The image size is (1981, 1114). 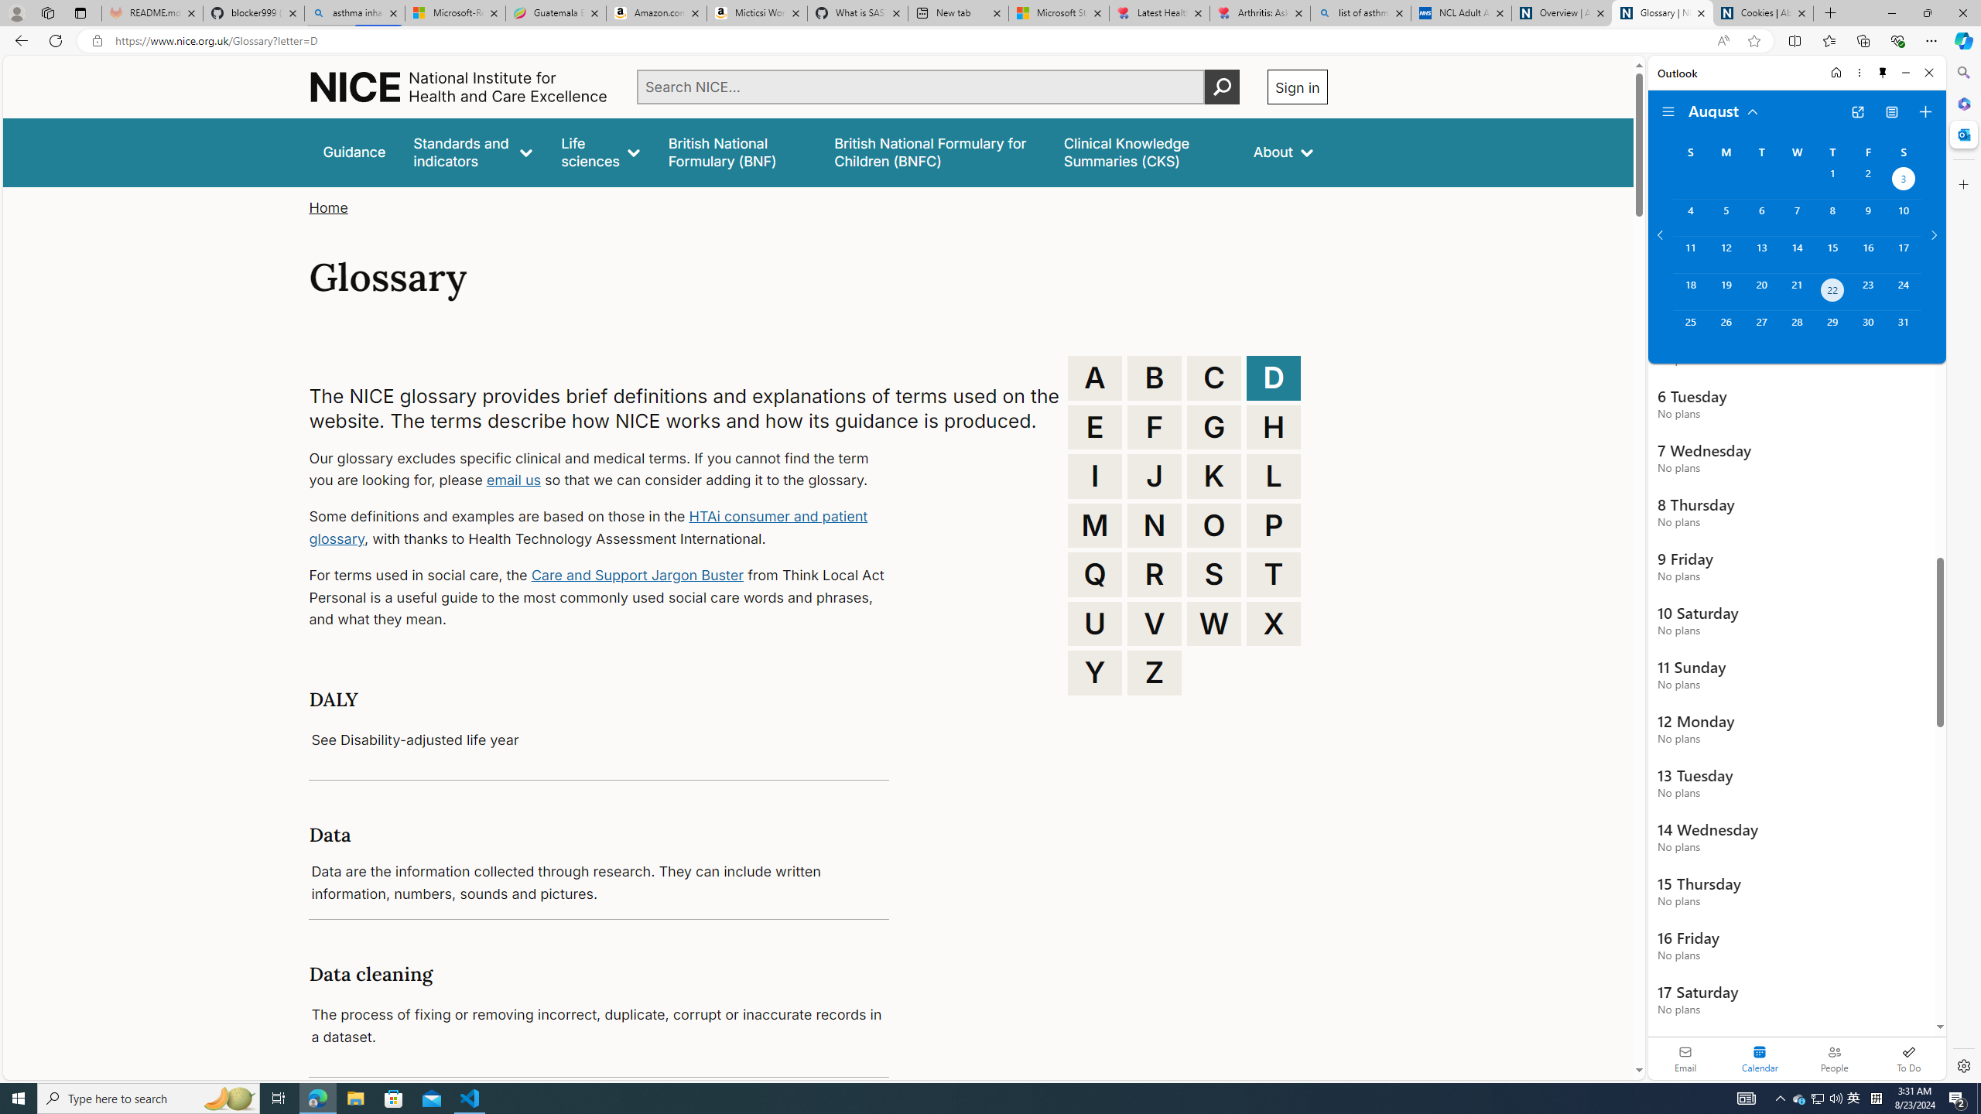 What do you see at coordinates (1360, 13) in the screenshot?
I see `list of asthma inhalers uk - Search` at bounding box center [1360, 13].